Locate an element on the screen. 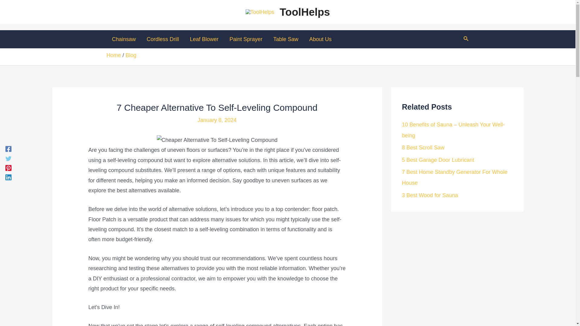 This screenshot has height=326, width=580. Paint Sprayer is located at coordinates (246, 39).